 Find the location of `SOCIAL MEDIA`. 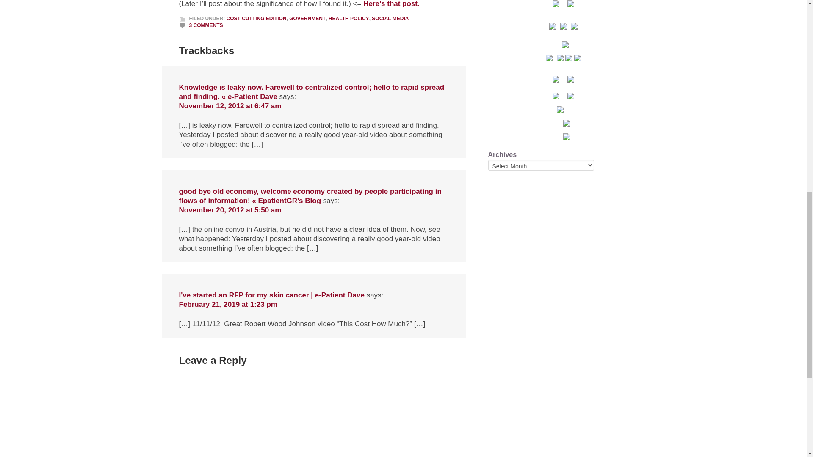

SOCIAL MEDIA is located at coordinates (390, 18).